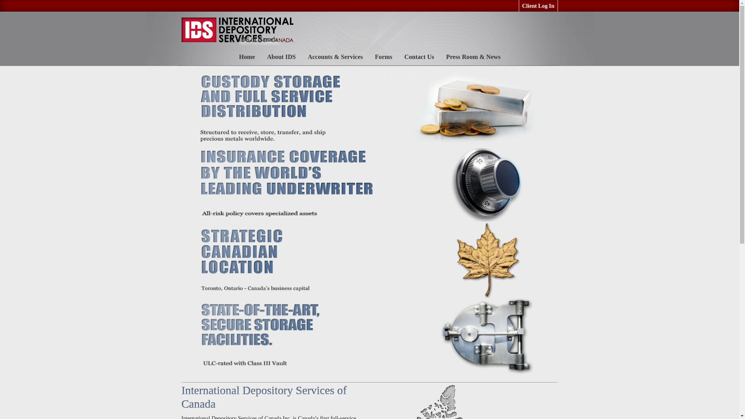 The image size is (745, 419). Describe the element at coordinates (247, 57) in the screenshot. I see `Home` at that location.